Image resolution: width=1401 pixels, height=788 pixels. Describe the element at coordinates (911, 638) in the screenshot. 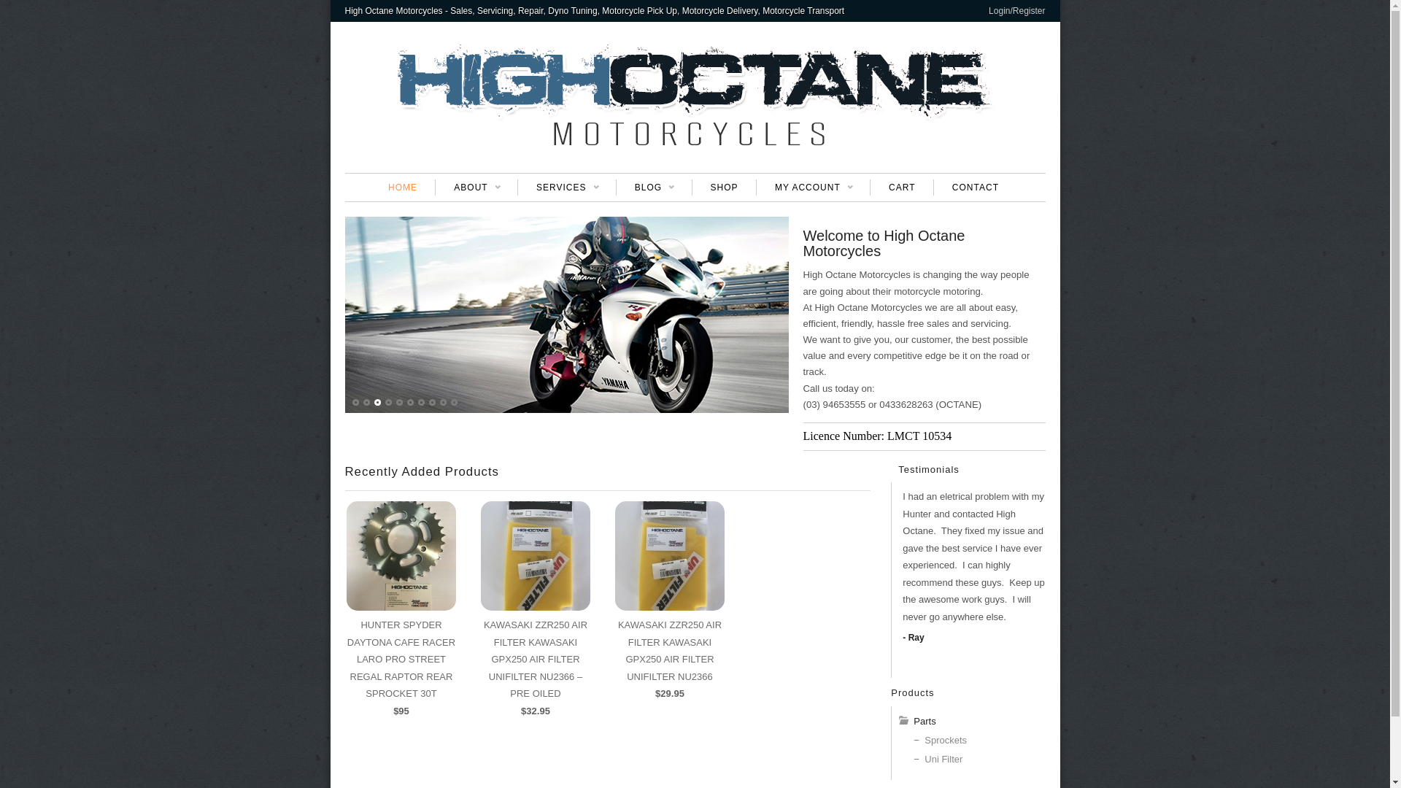

I see `Ray` at that location.